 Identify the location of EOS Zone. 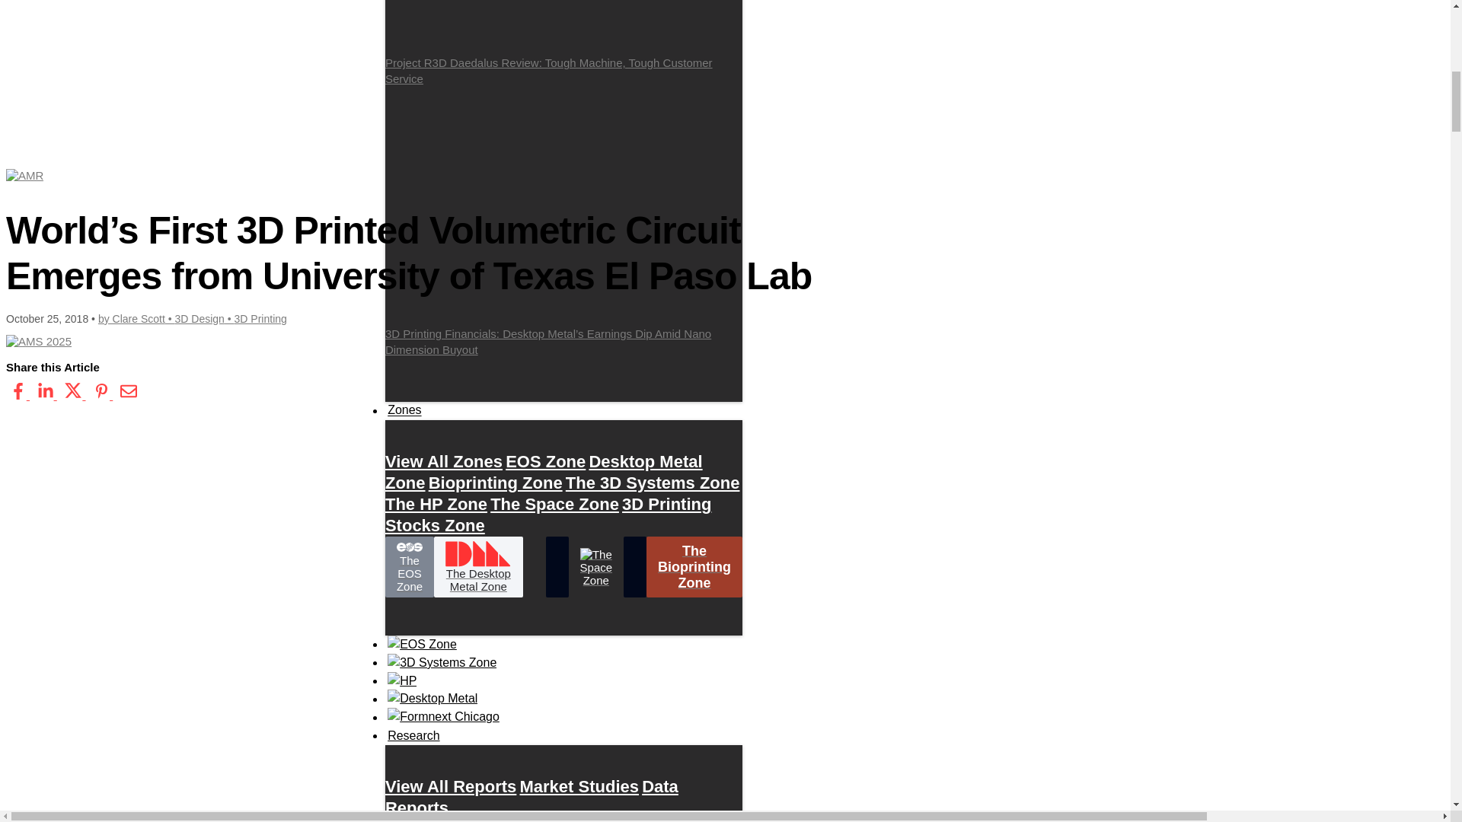
(545, 461).